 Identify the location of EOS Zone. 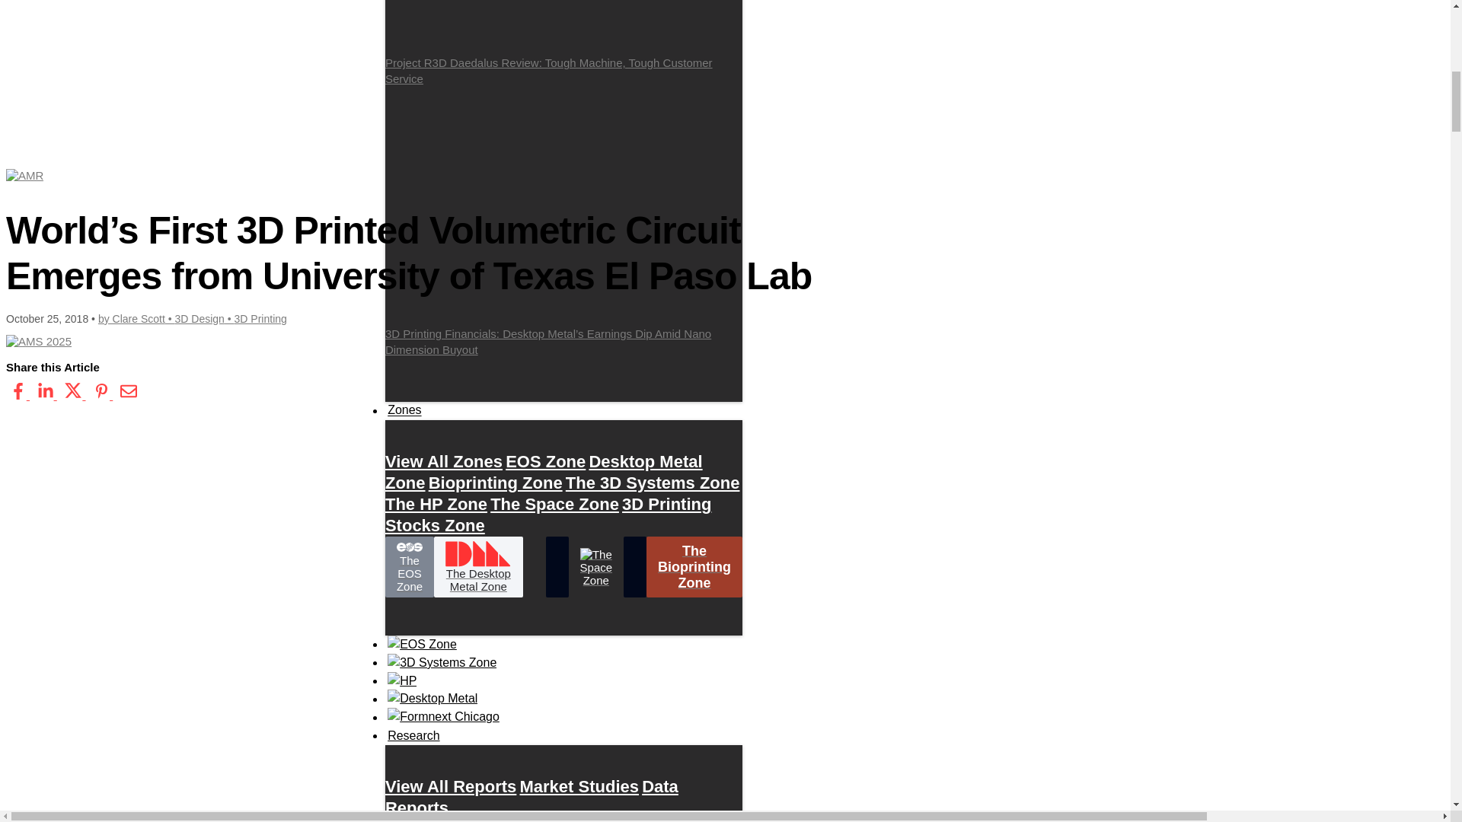
(545, 461).